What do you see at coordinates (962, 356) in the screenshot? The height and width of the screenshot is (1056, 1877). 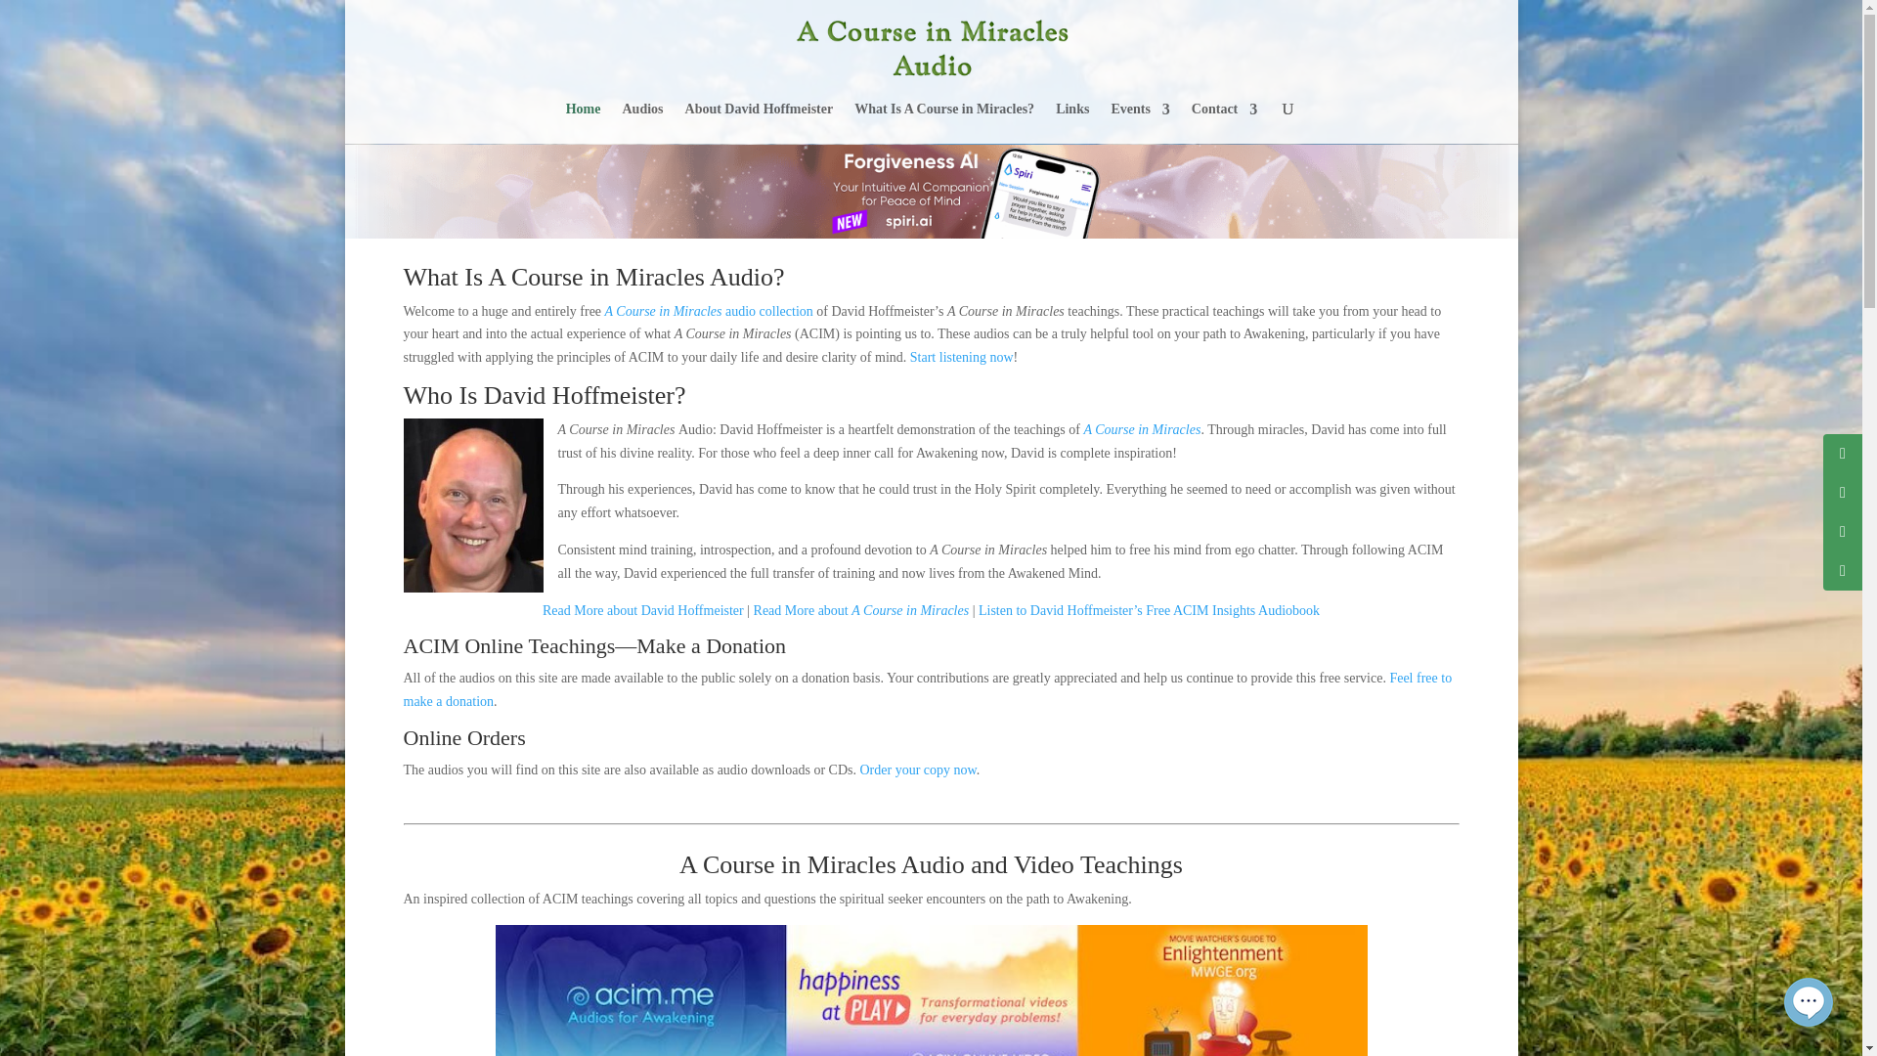 I see `Start listening now` at bounding box center [962, 356].